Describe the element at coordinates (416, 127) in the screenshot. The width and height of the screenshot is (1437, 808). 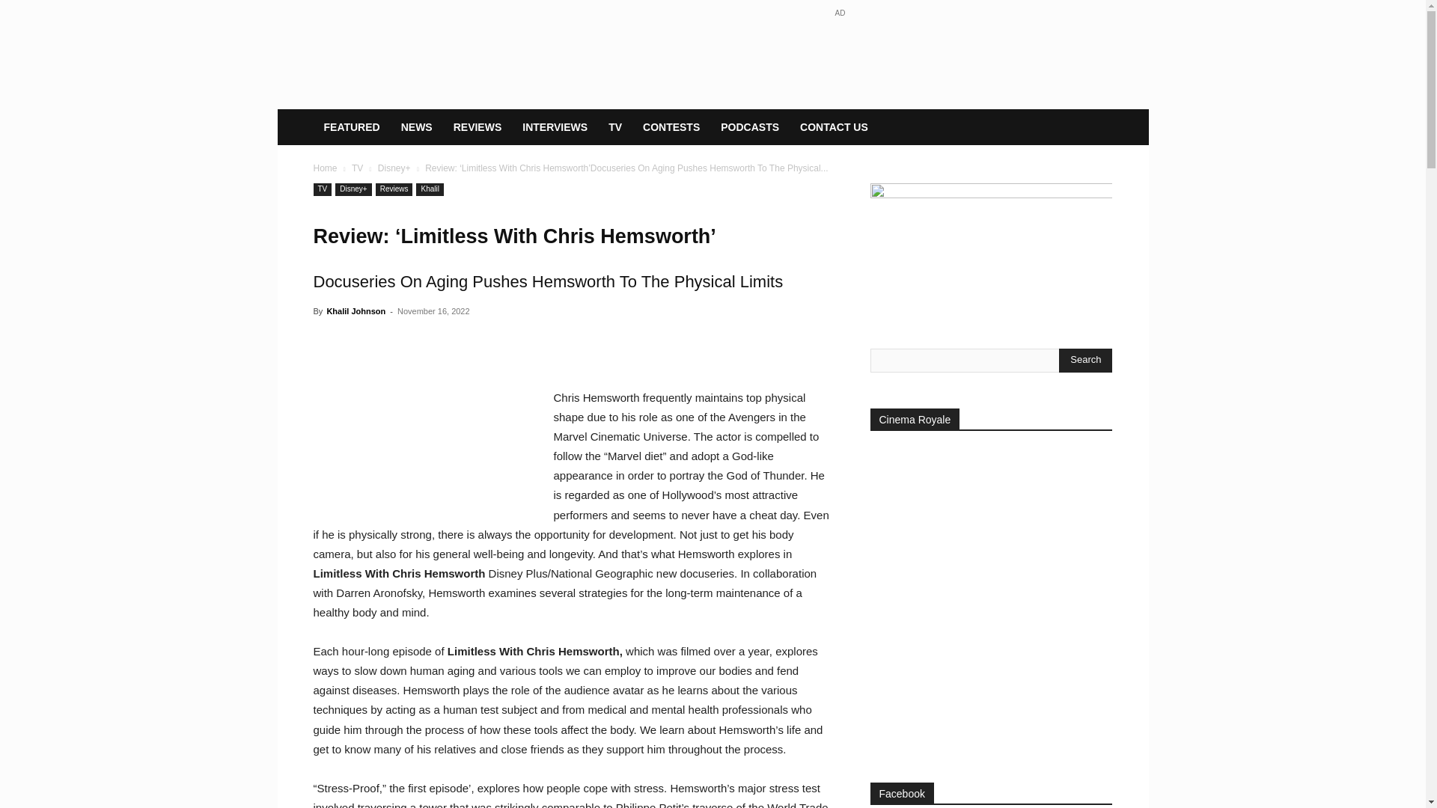
I see `NEWS` at that location.